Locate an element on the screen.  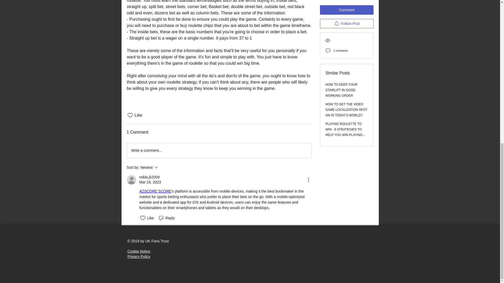
mikle.jk2009 is located at coordinates (155, 191).